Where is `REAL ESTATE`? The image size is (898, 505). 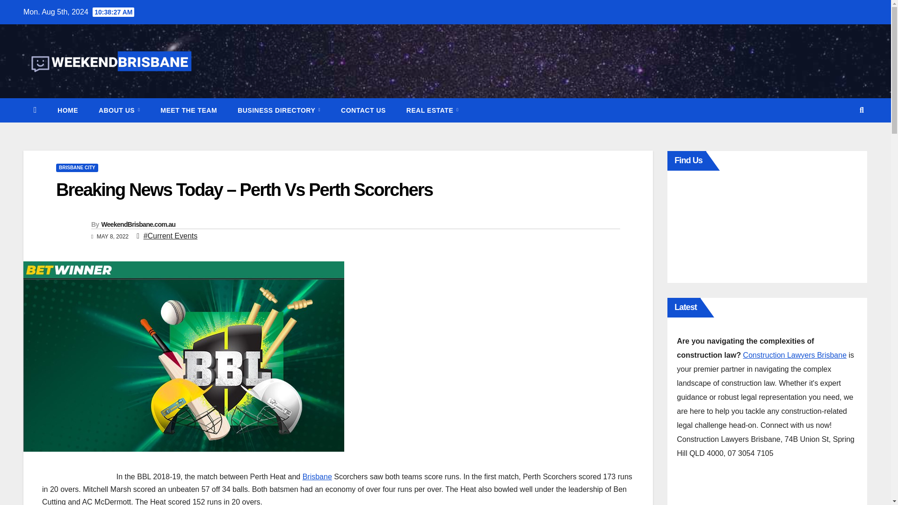 REAL ESTATE is located at coordinates (432, 110).